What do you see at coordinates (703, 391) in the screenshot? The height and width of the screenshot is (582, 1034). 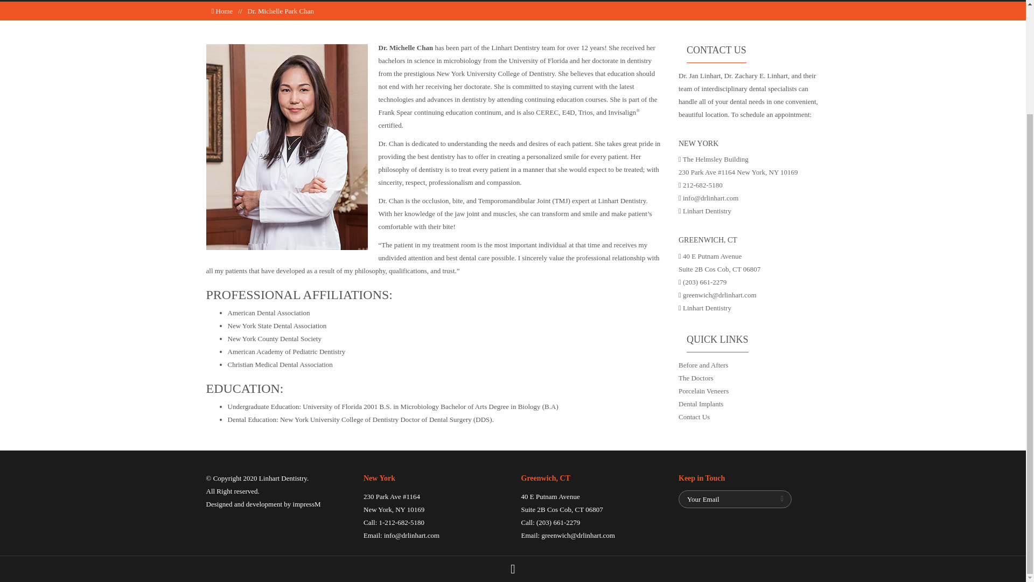 I see `Porcelain Veneers` at bounding box center [703, 391].